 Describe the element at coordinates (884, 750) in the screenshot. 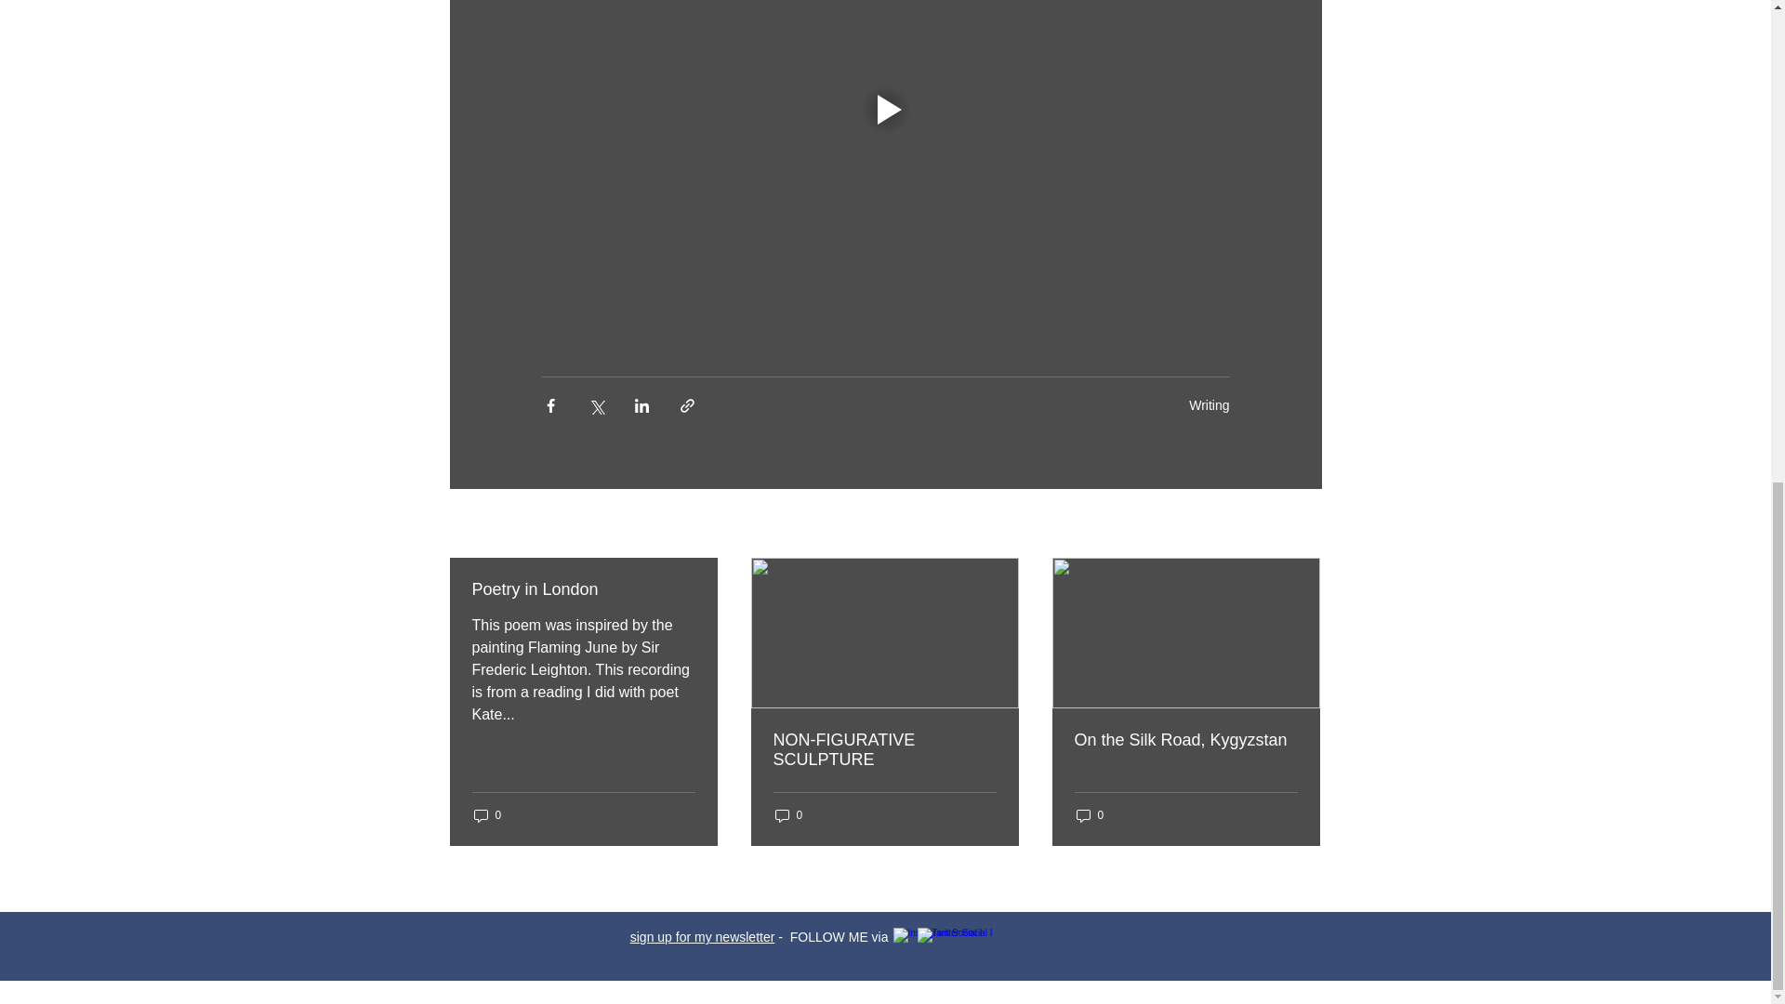

I see `NON-FIGURATIVE SCULPTURE` at that location.